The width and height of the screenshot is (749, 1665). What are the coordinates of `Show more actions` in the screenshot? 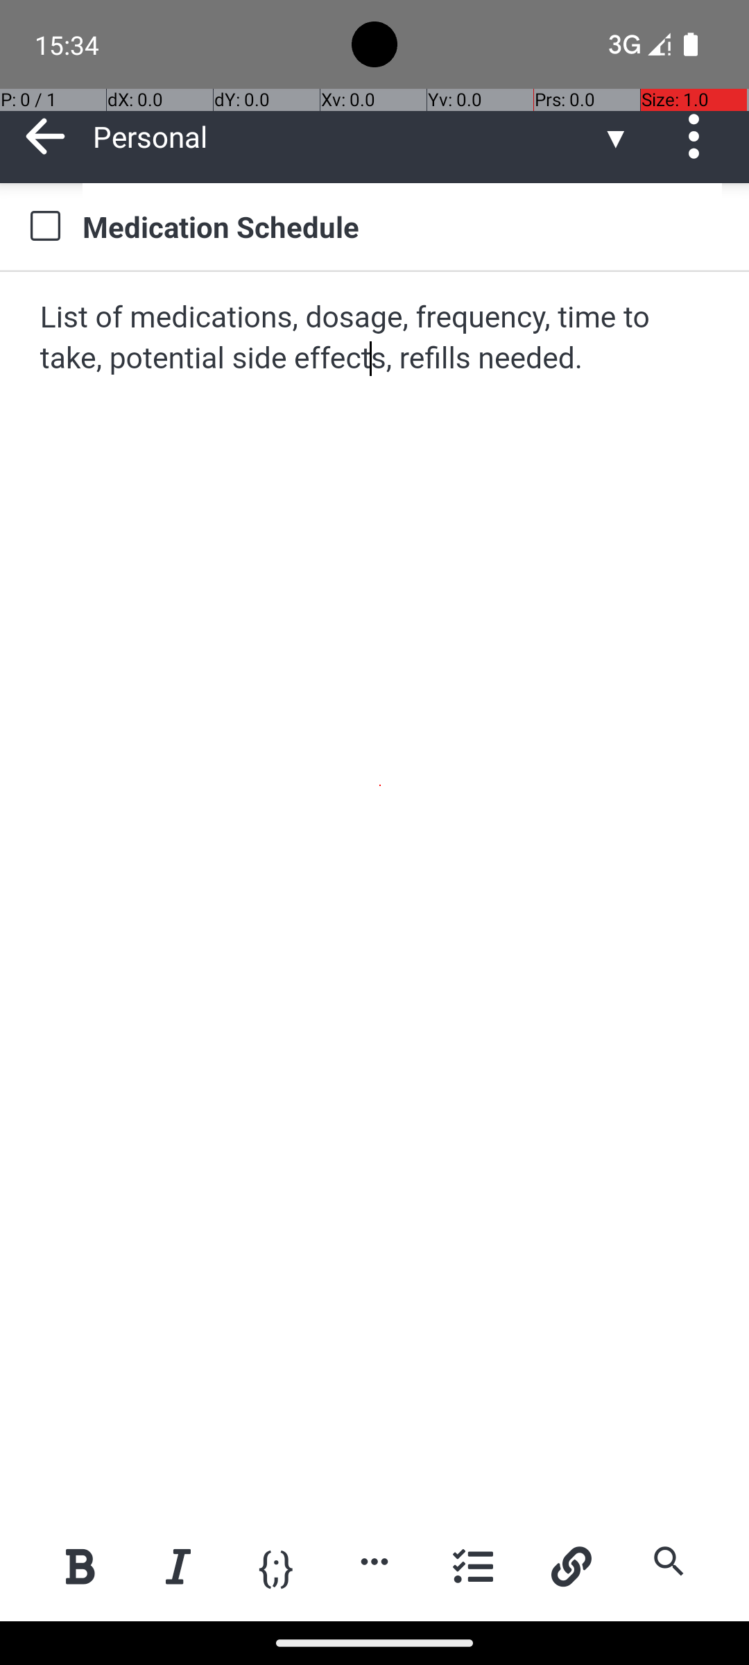 It's located at (374, 1561).